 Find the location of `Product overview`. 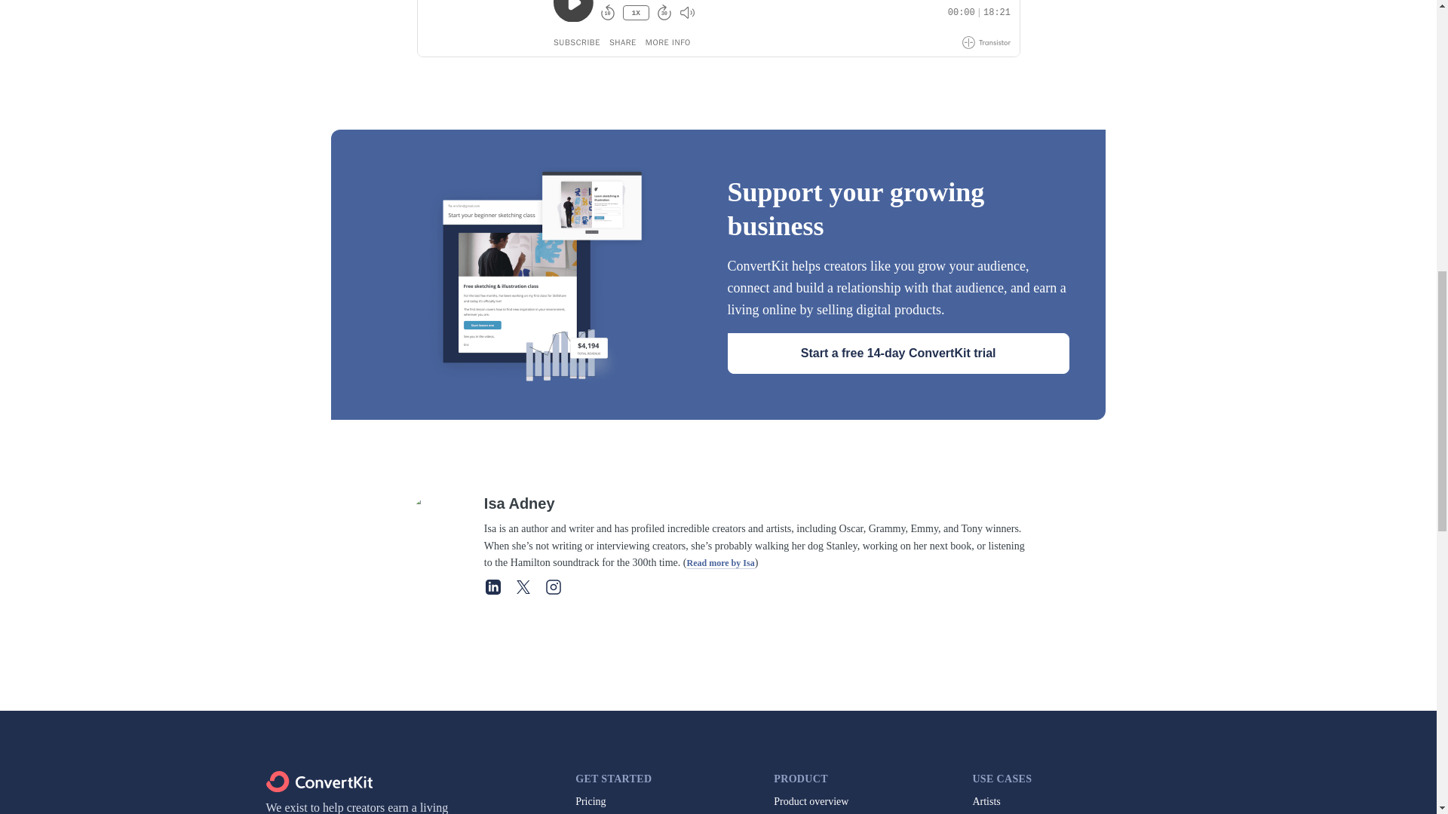

Product overview is located at coordinates (811, 802).